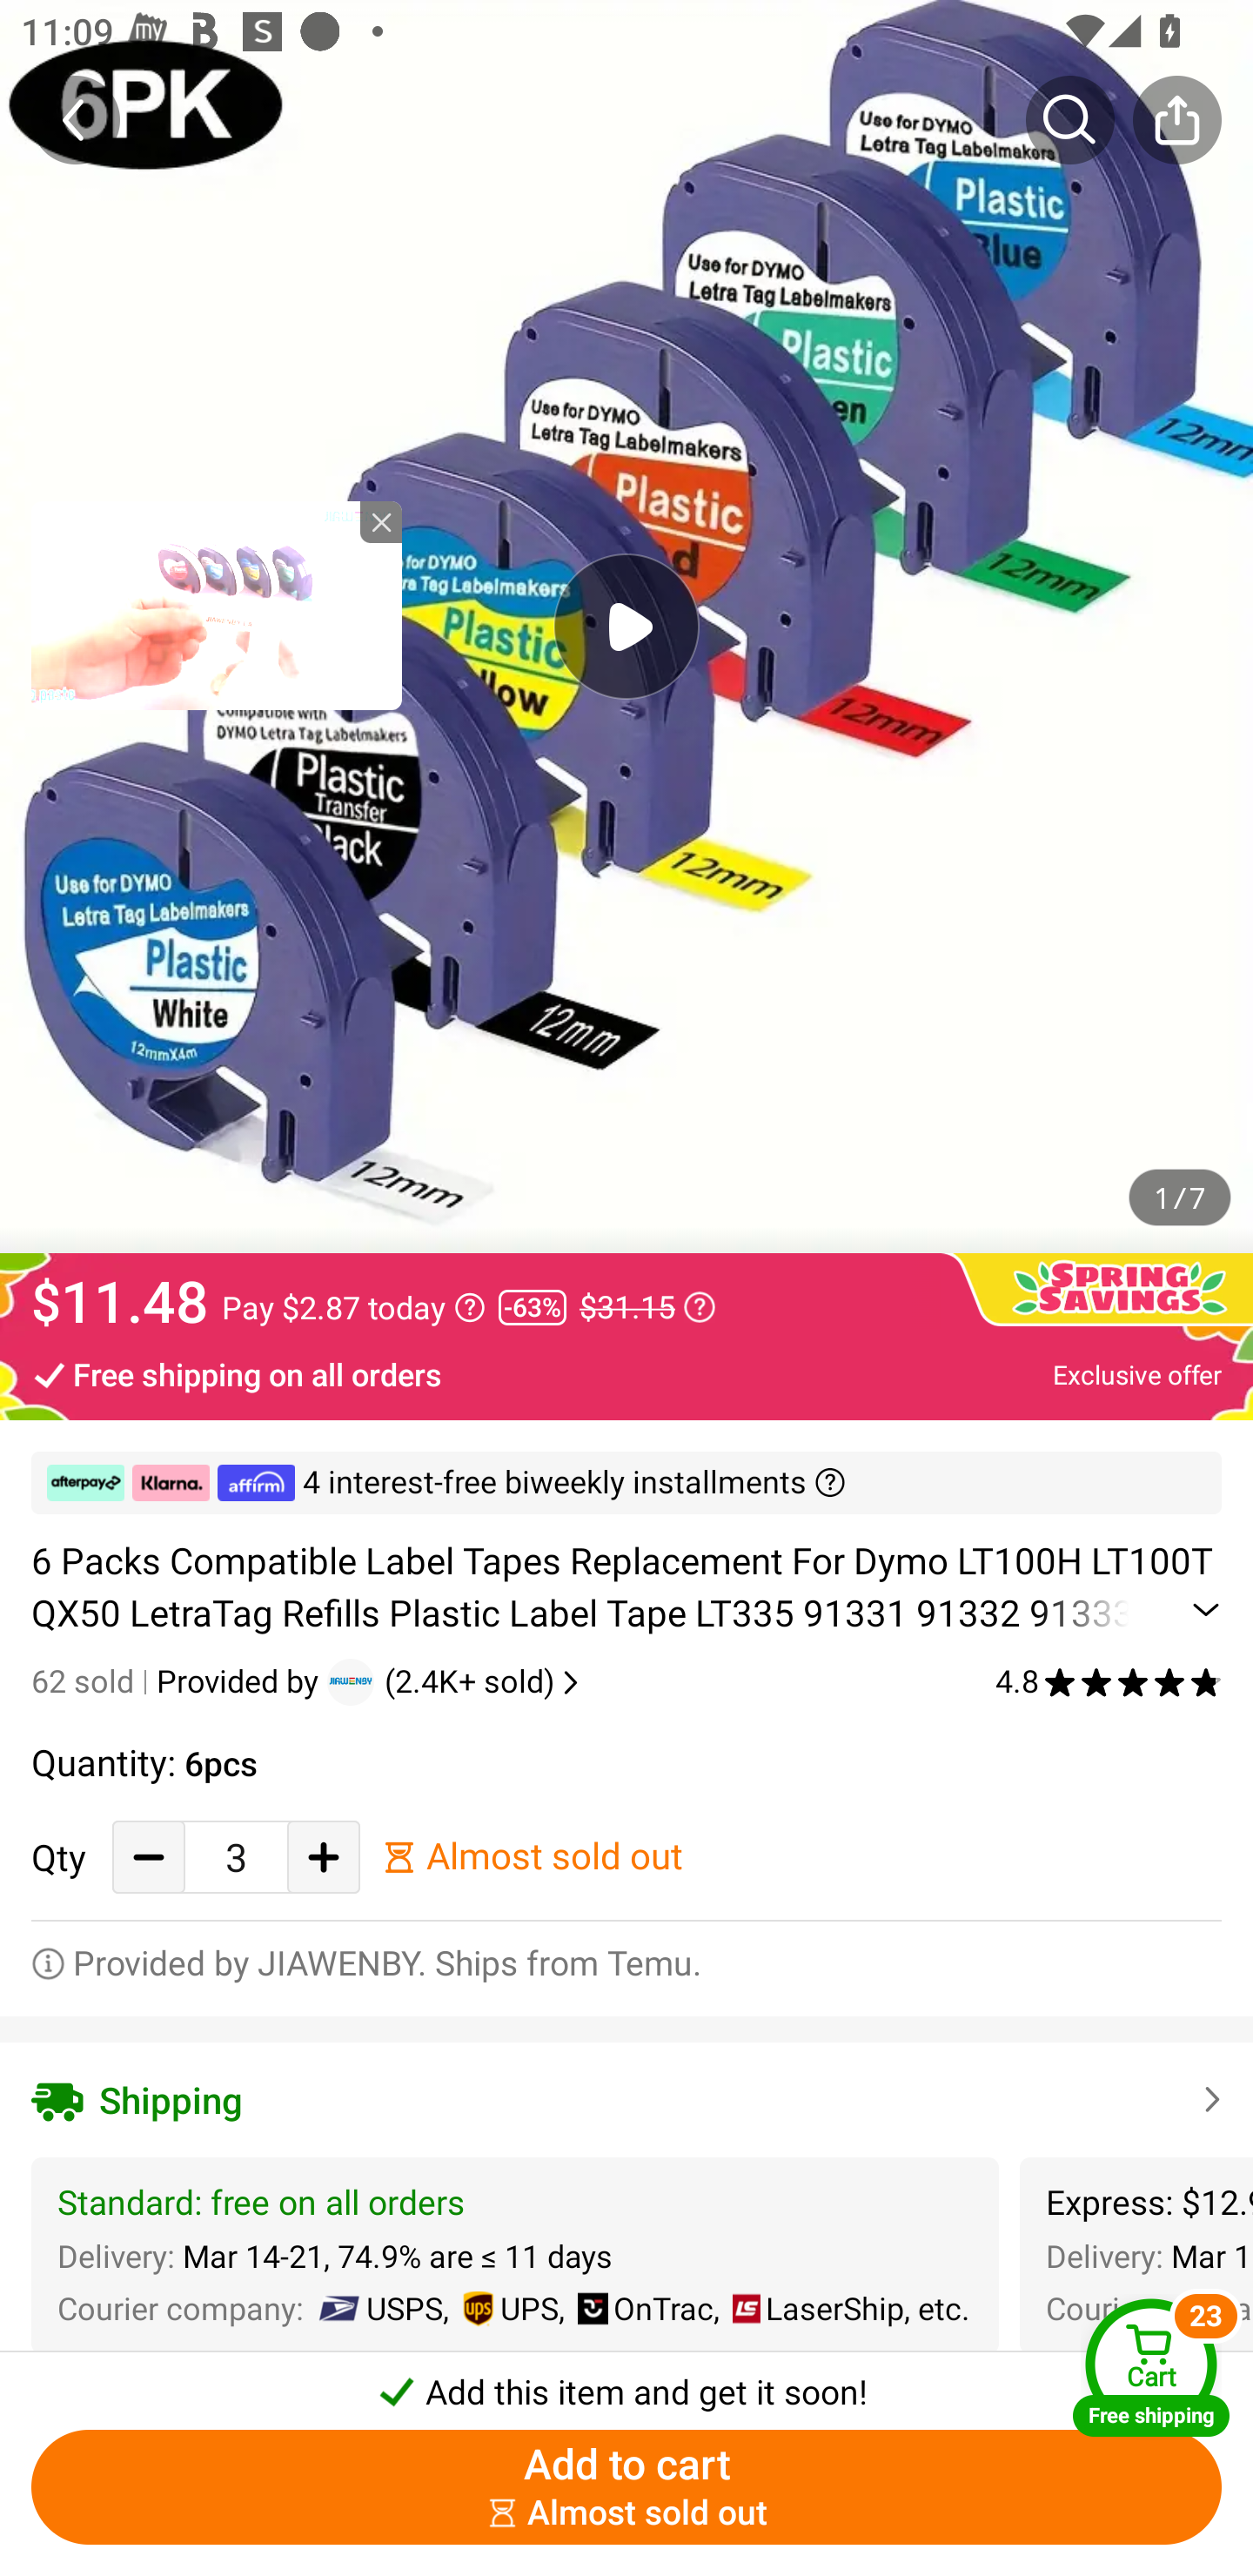  Describe the element at coordinates (626, 2383) in the screenshot. I see `￼￼Add this item and get it soon! ` at that location.